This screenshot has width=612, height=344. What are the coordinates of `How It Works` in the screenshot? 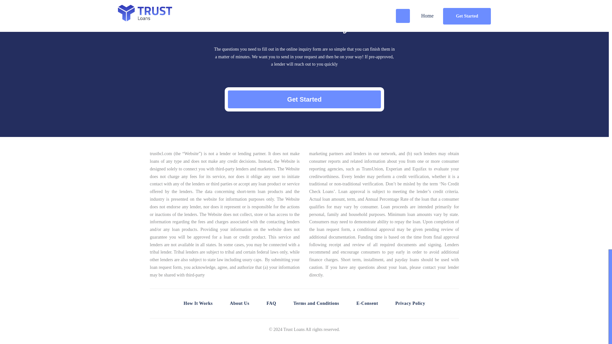 It's located at (198, 303).